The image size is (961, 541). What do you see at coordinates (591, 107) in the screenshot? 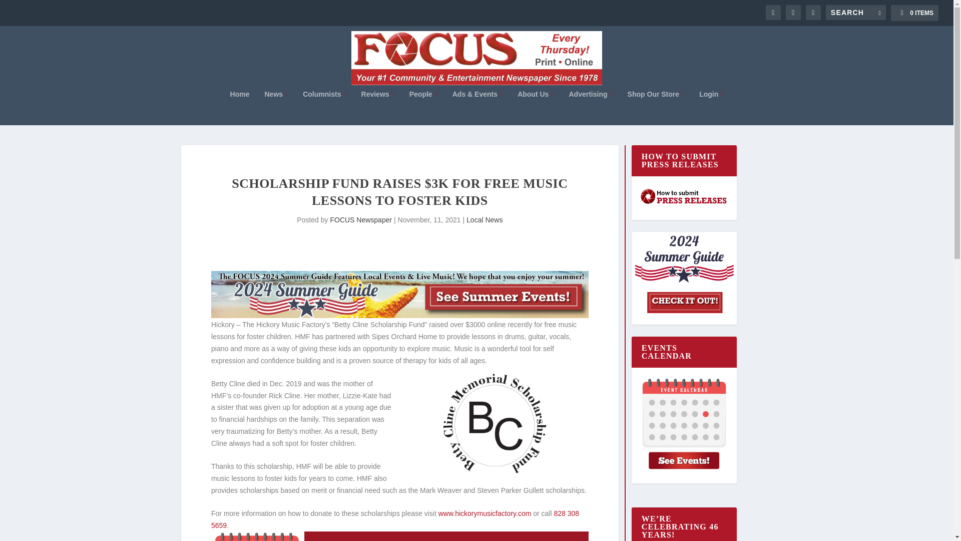
I see `Advertising` at bounding box center [591, 107].